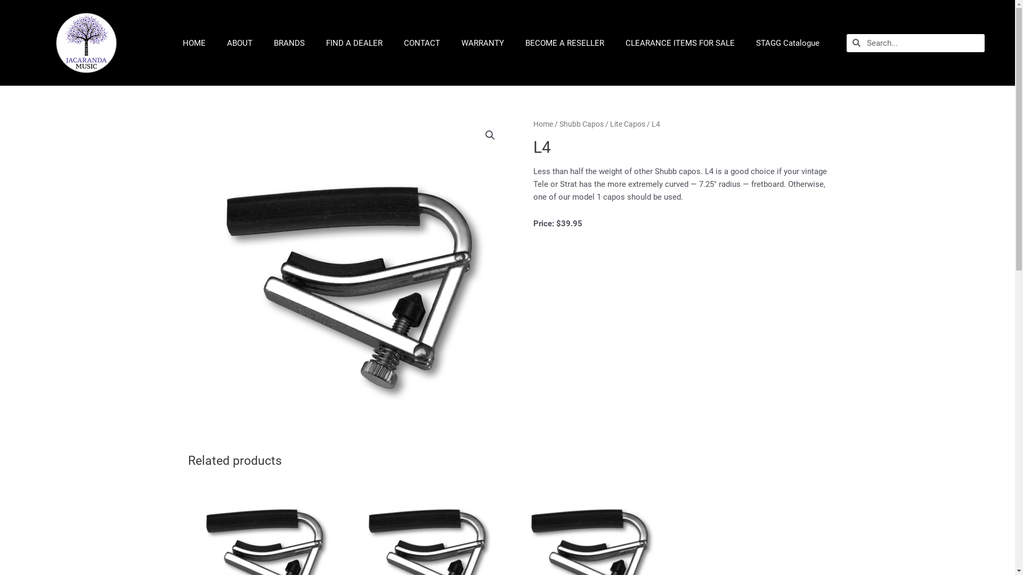 This screenshot has width=1023, height=575. What do you see at coordinates (240, 43) in the screenshot?
I see `ABOUT` at bounding box center [240, 43].